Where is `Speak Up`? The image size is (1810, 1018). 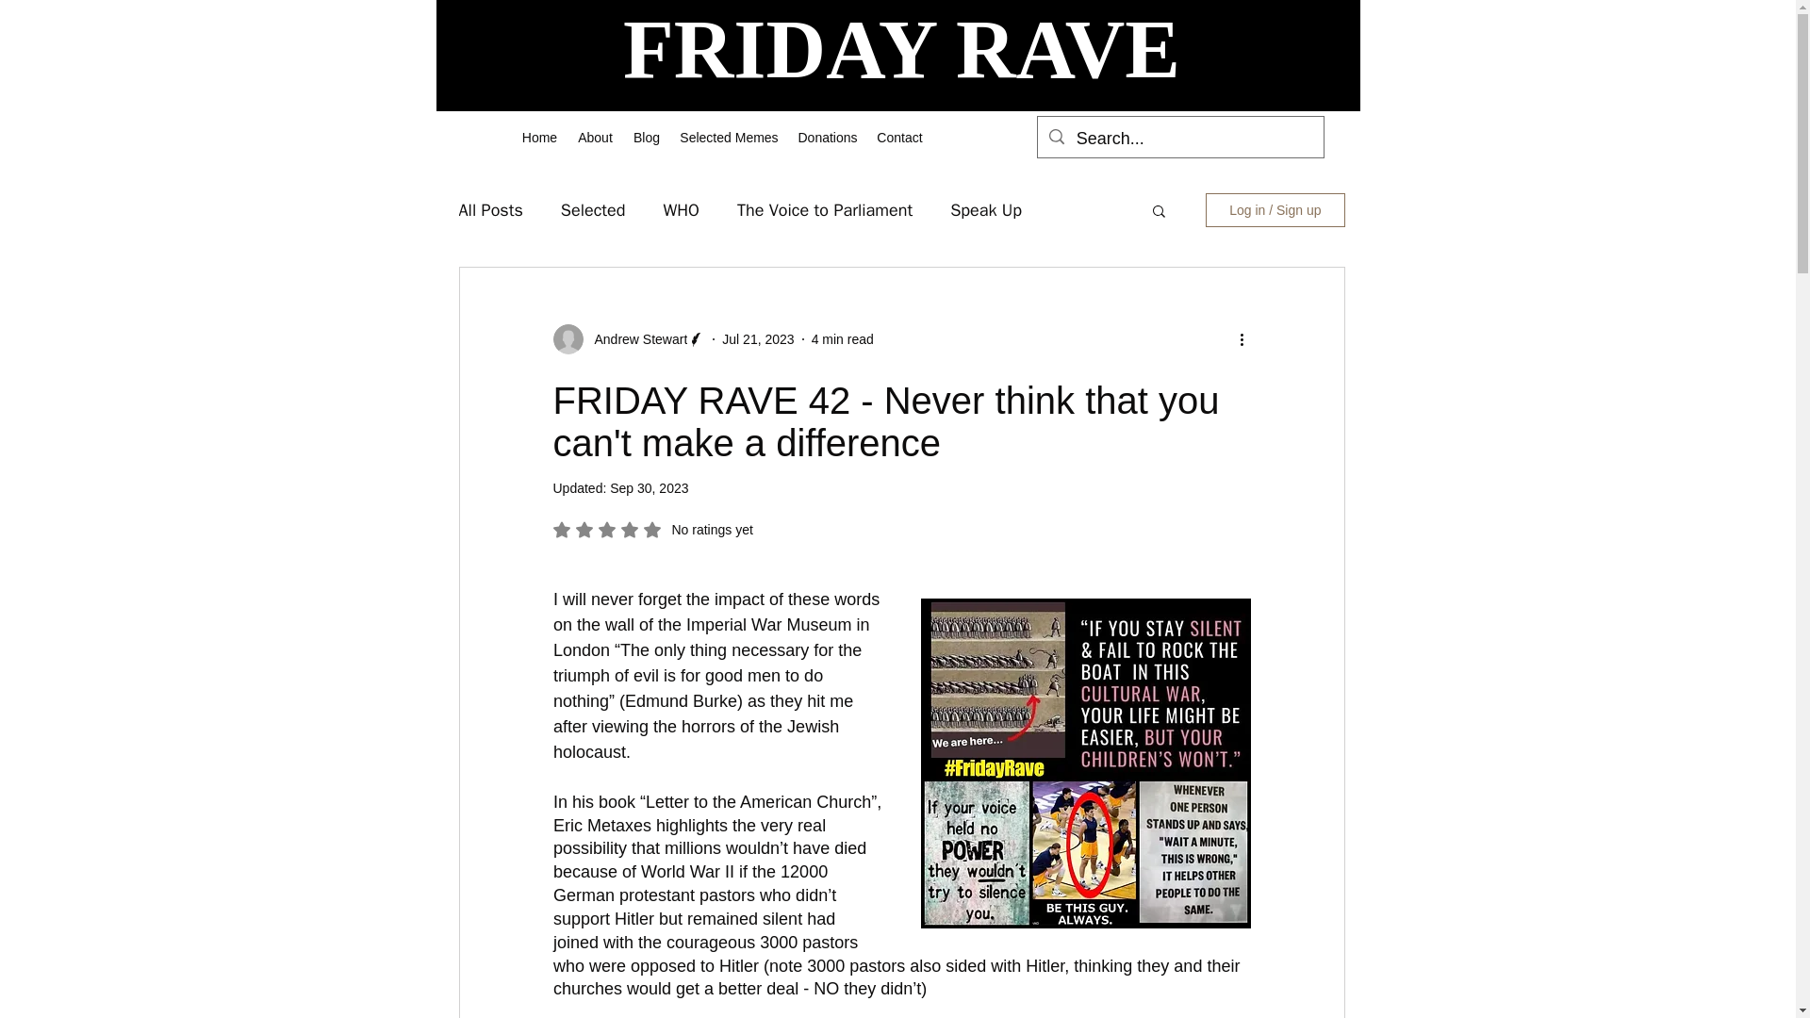
Speak Up is located at coordinates (986, 209).